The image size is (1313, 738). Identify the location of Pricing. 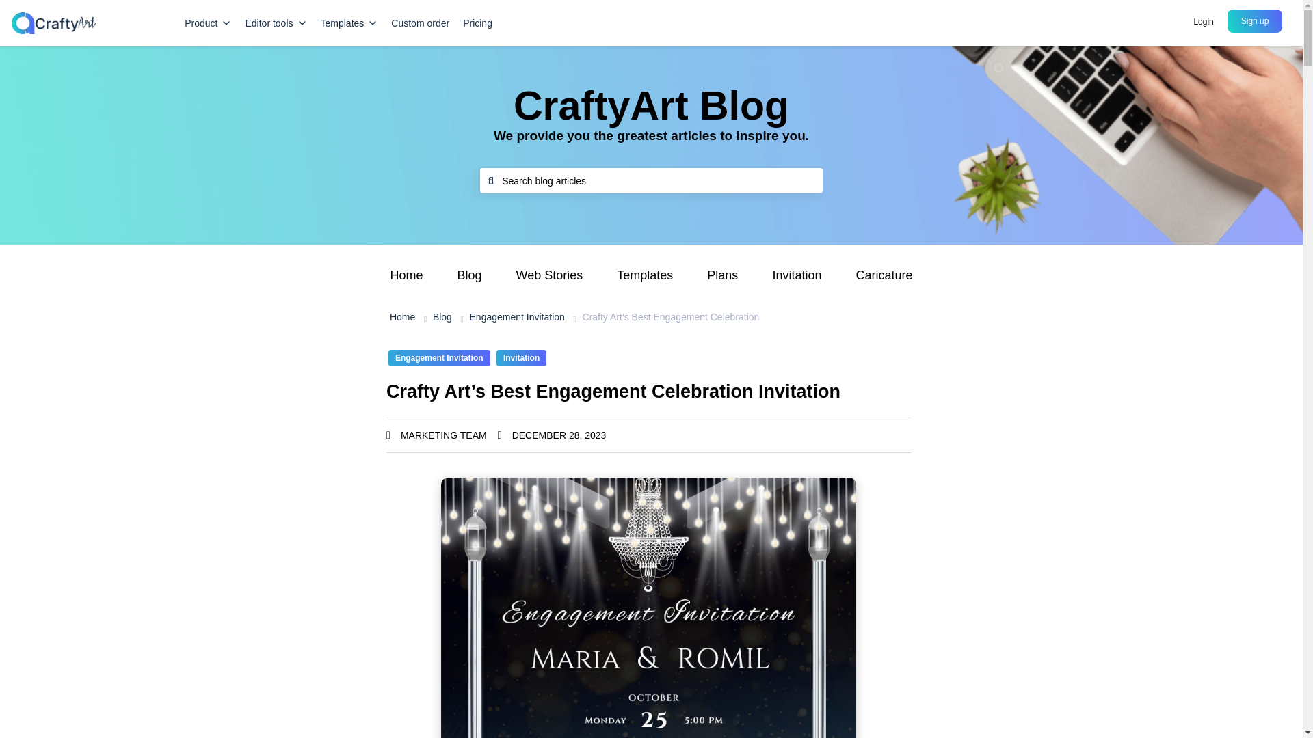
(477, 23).